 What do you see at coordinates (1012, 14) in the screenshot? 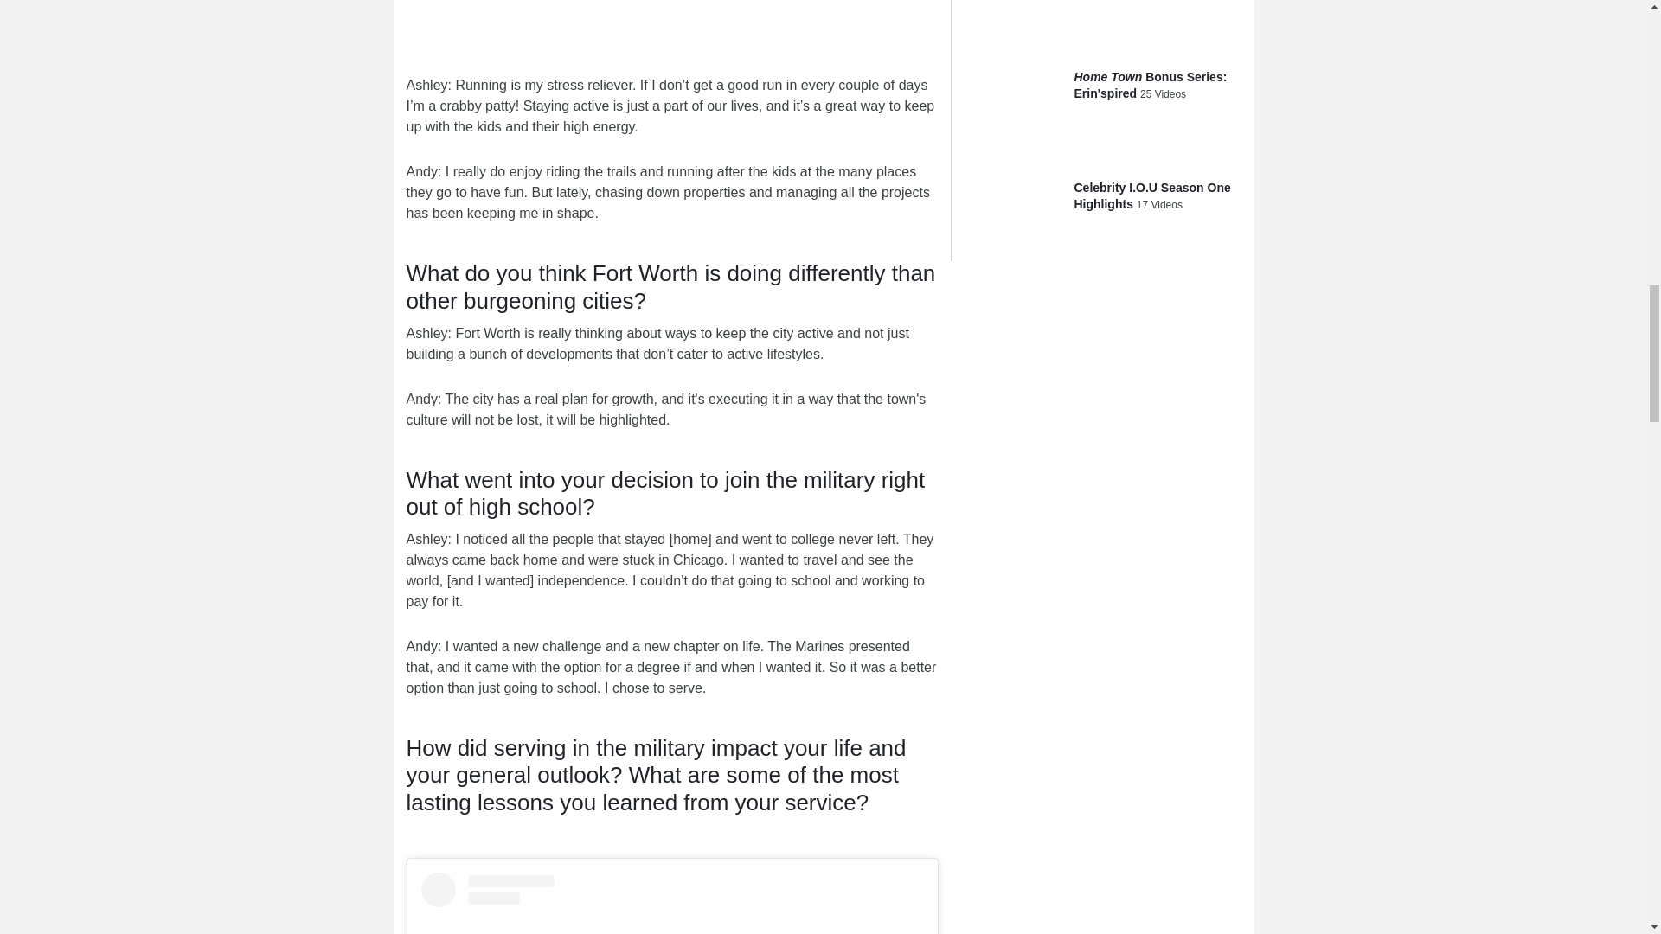
I see `Fixer to Fabulous Season One Highlights` at bounding box center [1012, 14].